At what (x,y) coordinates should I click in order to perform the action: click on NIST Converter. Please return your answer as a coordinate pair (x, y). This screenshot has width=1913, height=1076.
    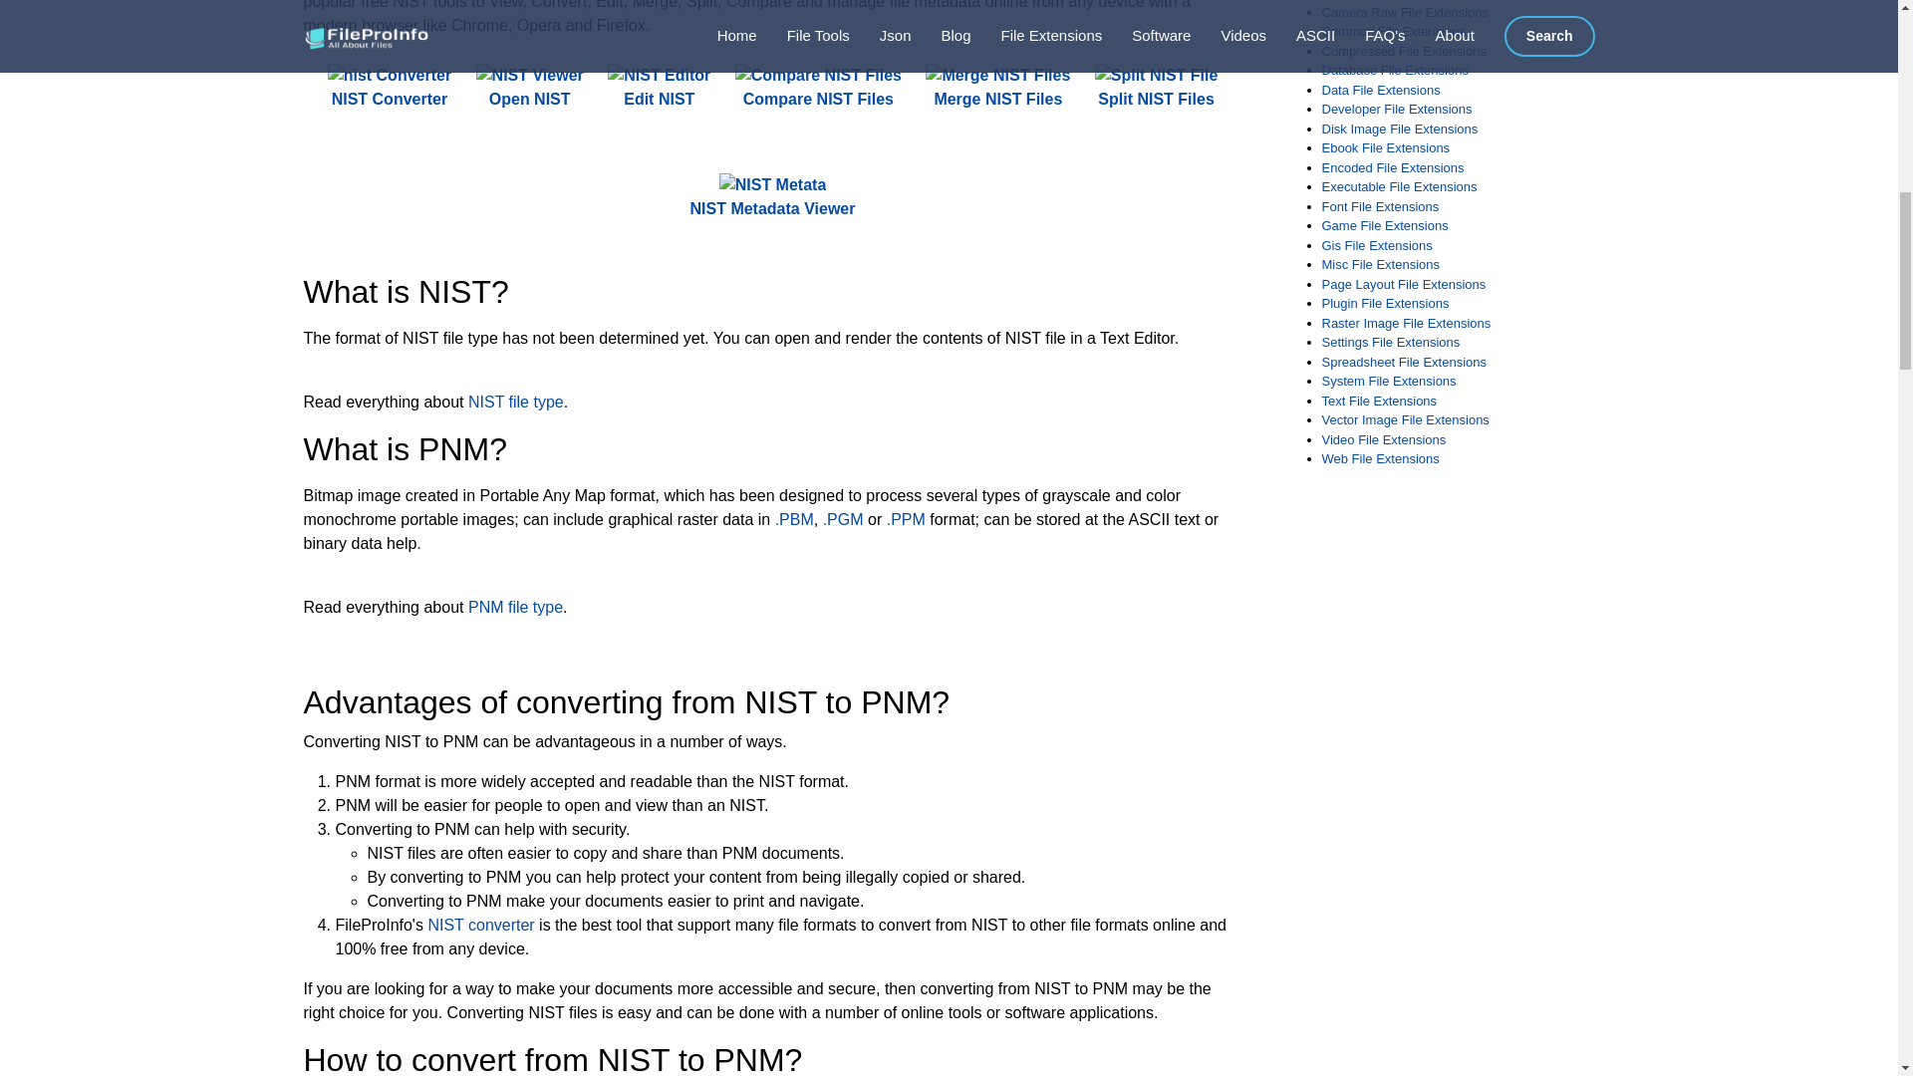
    Looking at the image, I should click on (389, 88).